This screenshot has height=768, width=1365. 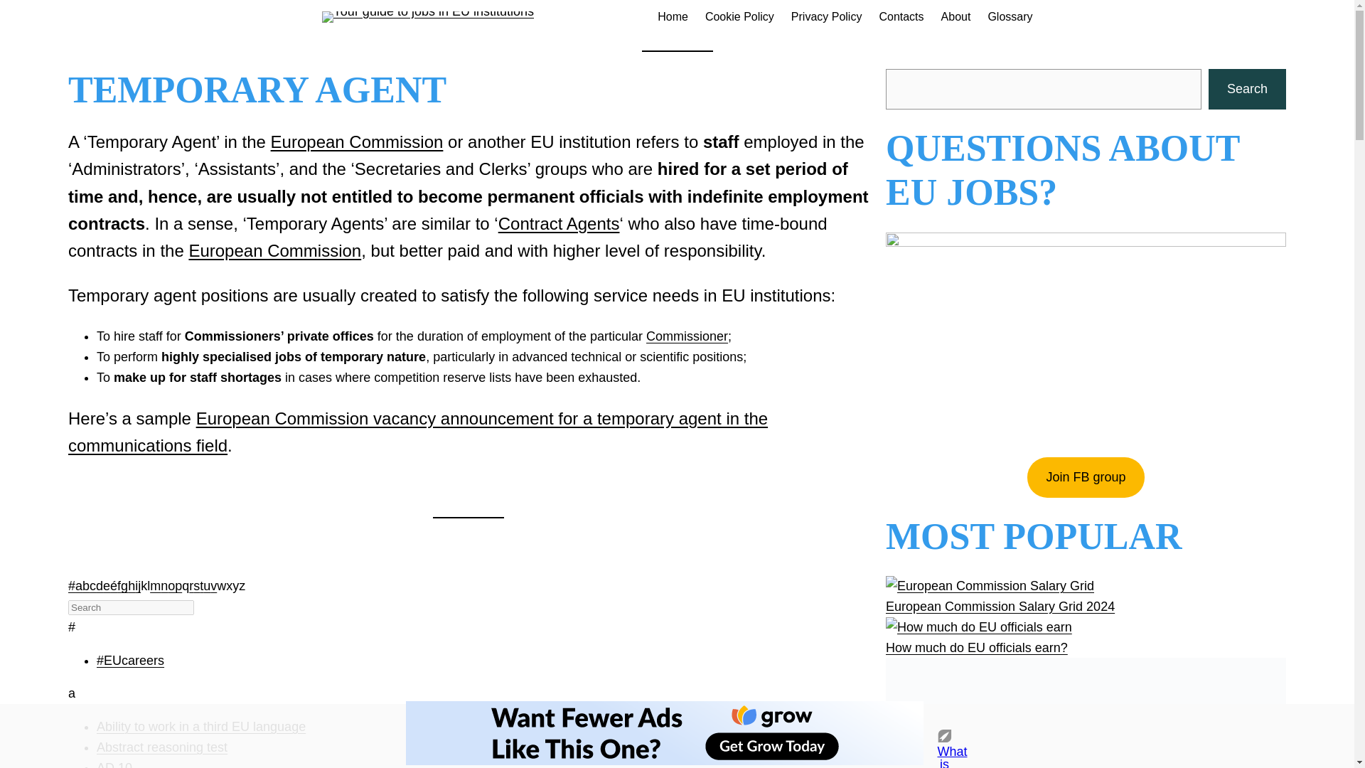 What do you see at coordinates (673, 16) in the screenshot?
I see `Home` at bounding box center [673, 16].